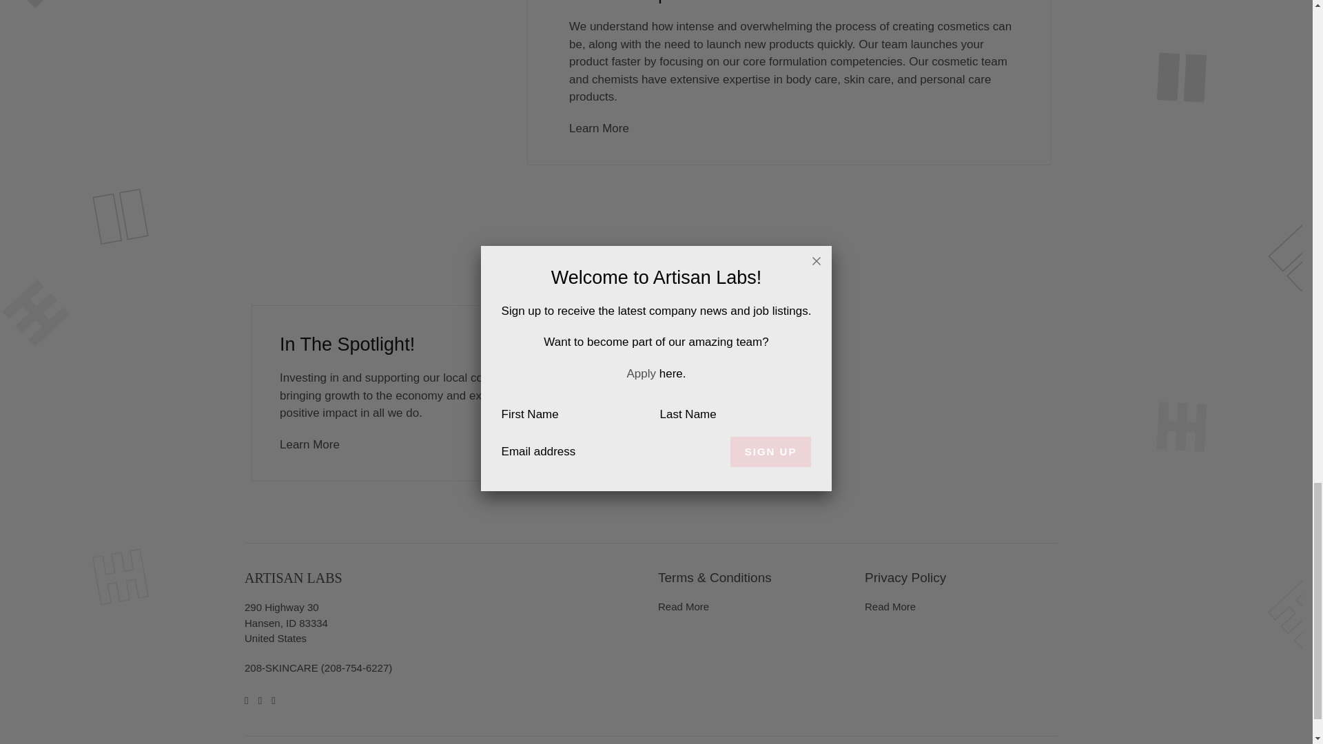  Describe the element at coordinates (684, 606) in the screenshot. I see `Read More` at that location.